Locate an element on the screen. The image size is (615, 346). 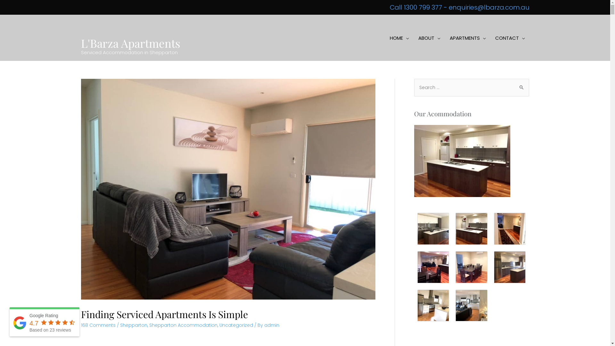
CONTACT is located at coordinates (510, 38).